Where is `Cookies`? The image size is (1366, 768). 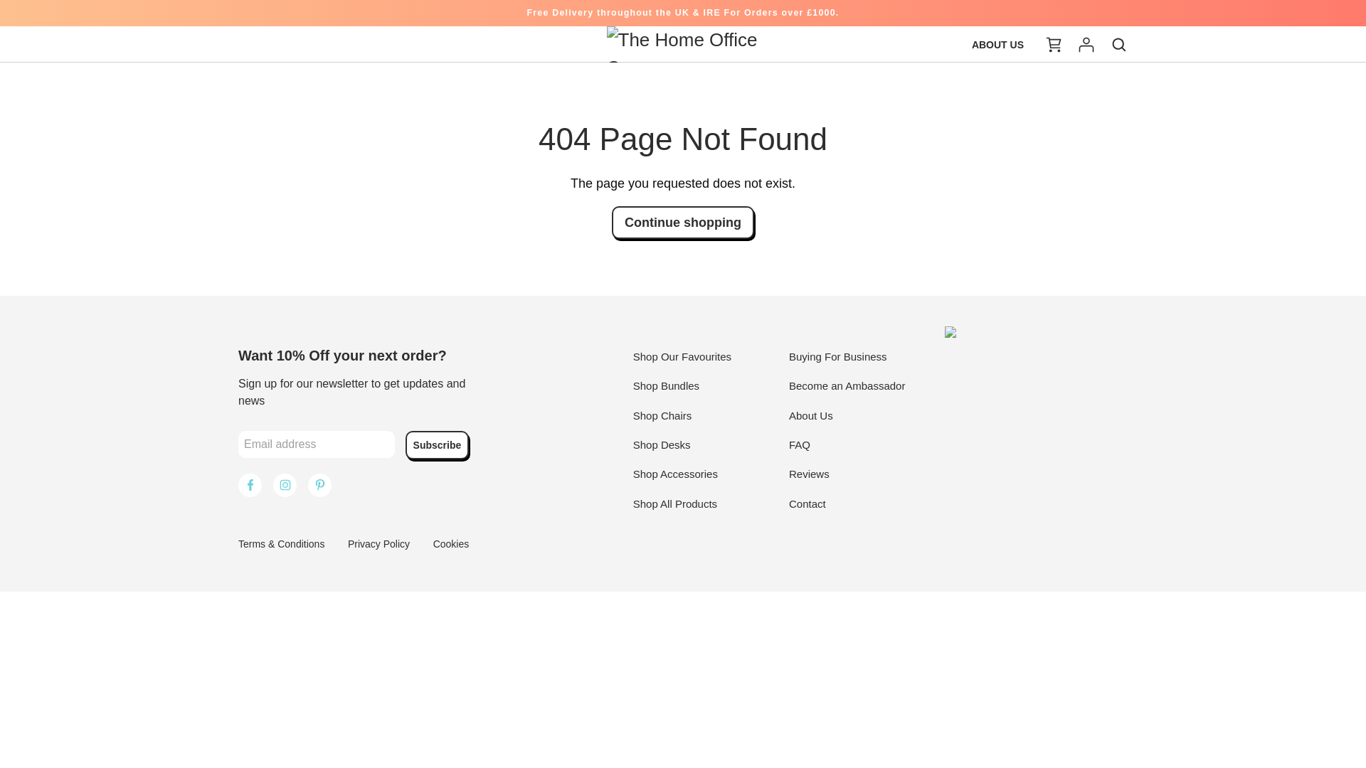 Cookies is located at coordinates (451, 544).